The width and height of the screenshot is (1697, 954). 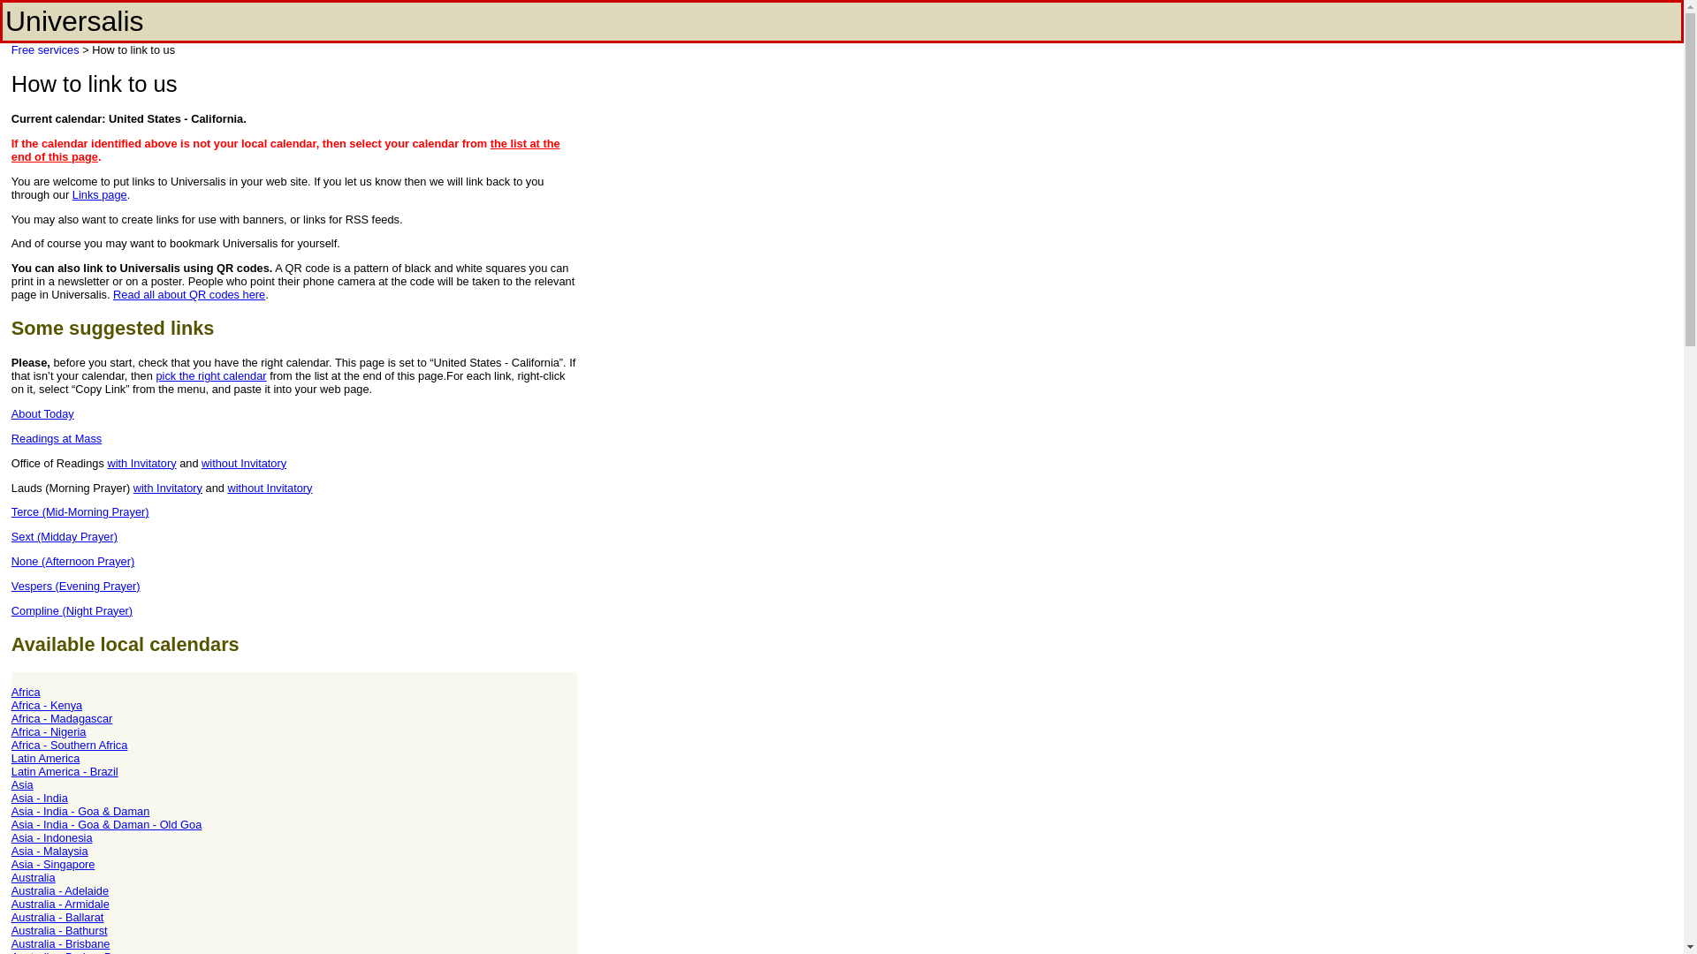 What do you see at coordinates (46, 49) in the screenshot?
I see `Free services` at bounding box center [46, 49].